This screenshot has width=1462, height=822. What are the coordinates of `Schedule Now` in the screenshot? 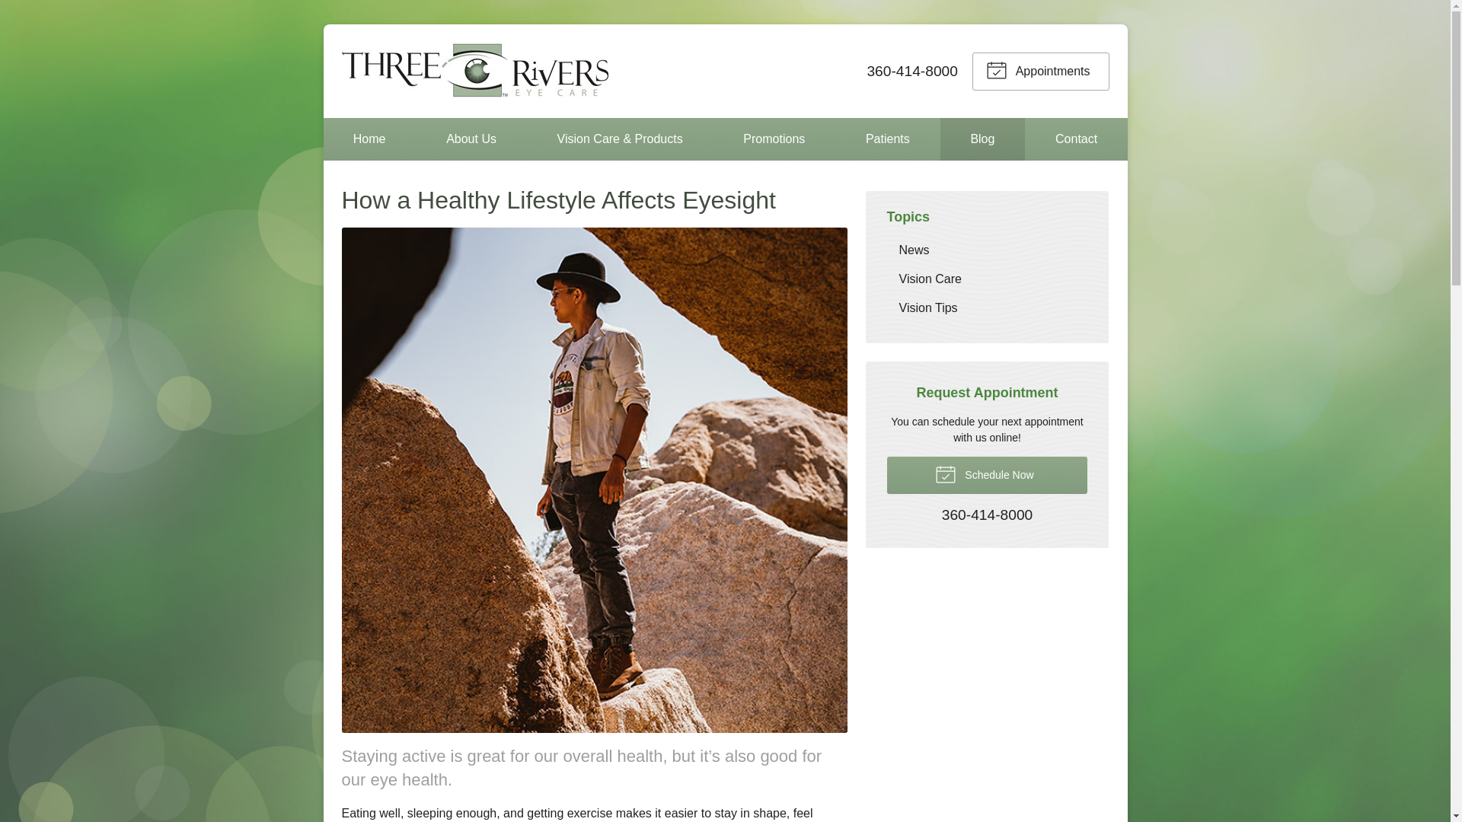 It's located at (987, 475).